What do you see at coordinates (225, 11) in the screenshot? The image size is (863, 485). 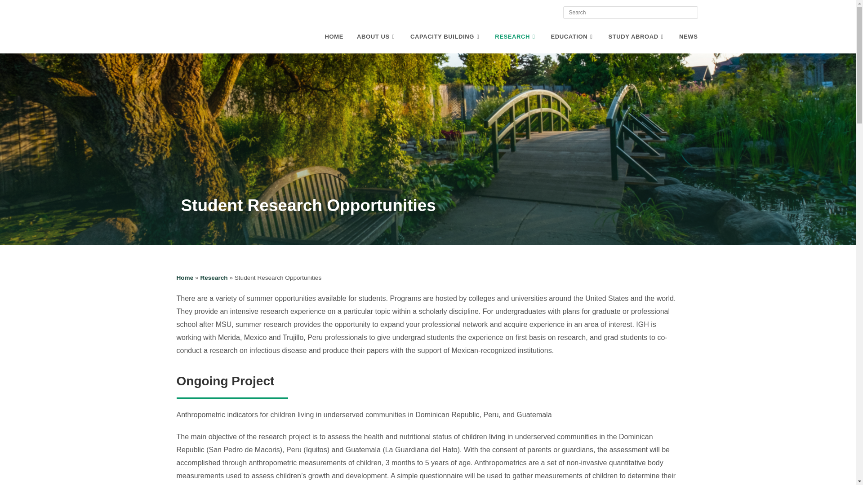 I see `Michigan State University` at bounding box center [225, 11].